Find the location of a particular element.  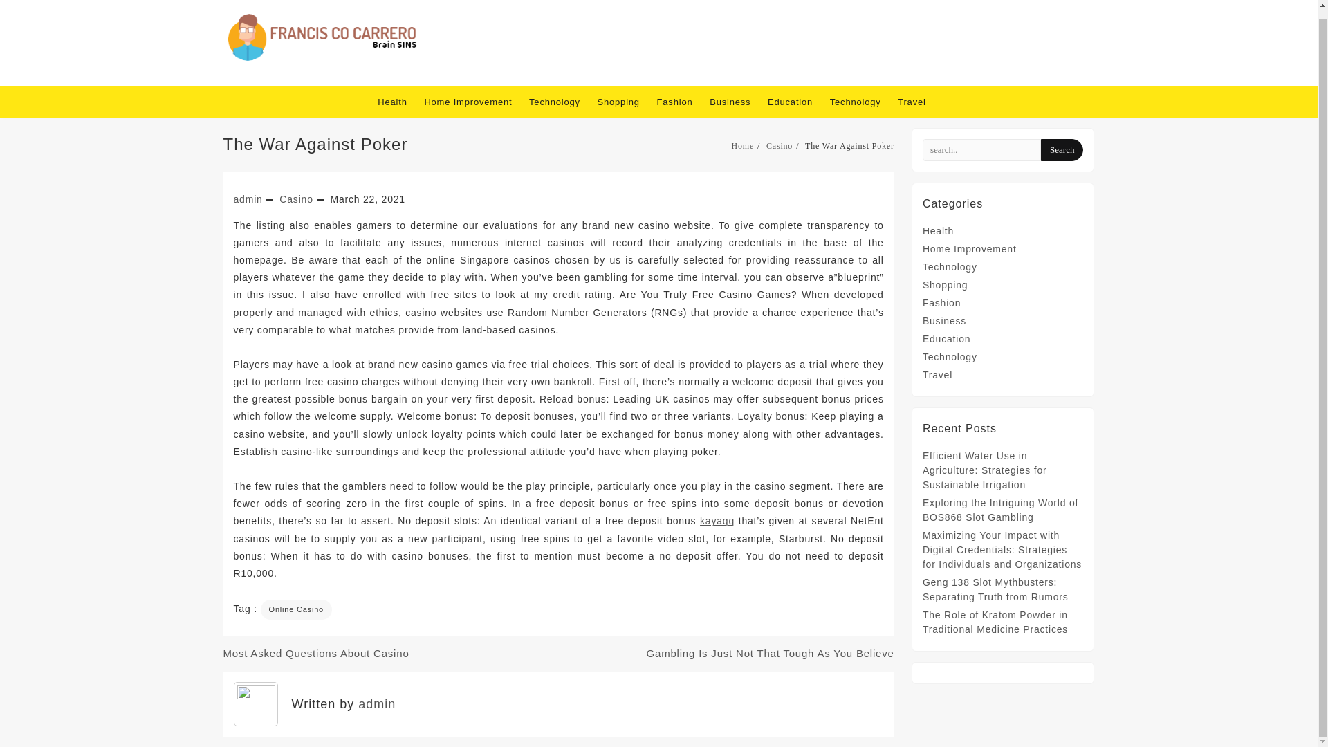

Casino is located at coordinates (779, 146).